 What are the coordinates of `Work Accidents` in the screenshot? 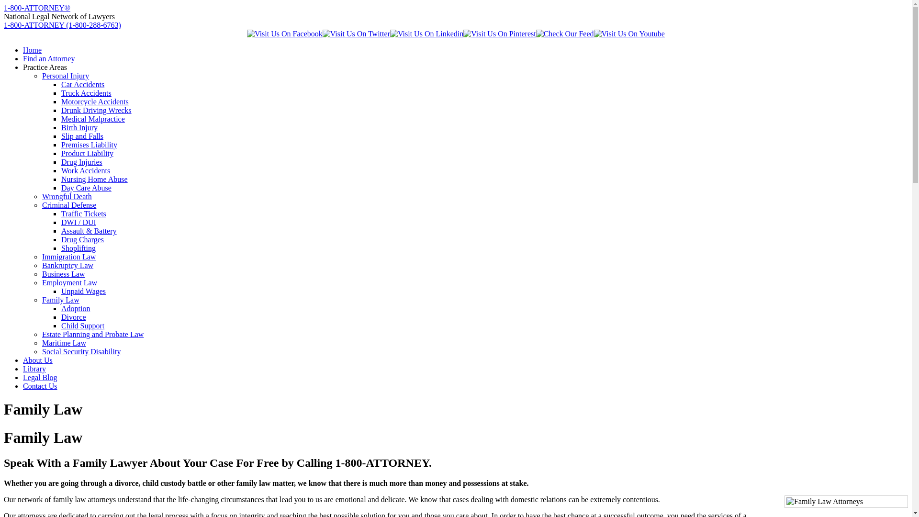 It's located at (86, 170).